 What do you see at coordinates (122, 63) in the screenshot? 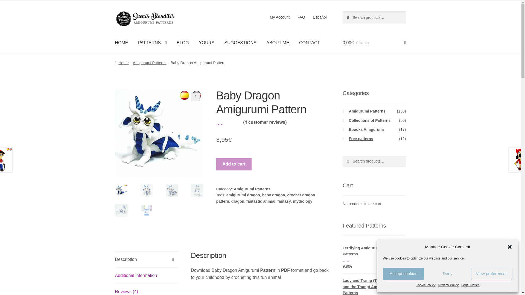
I see `Home` at bounding box center [122, 63].